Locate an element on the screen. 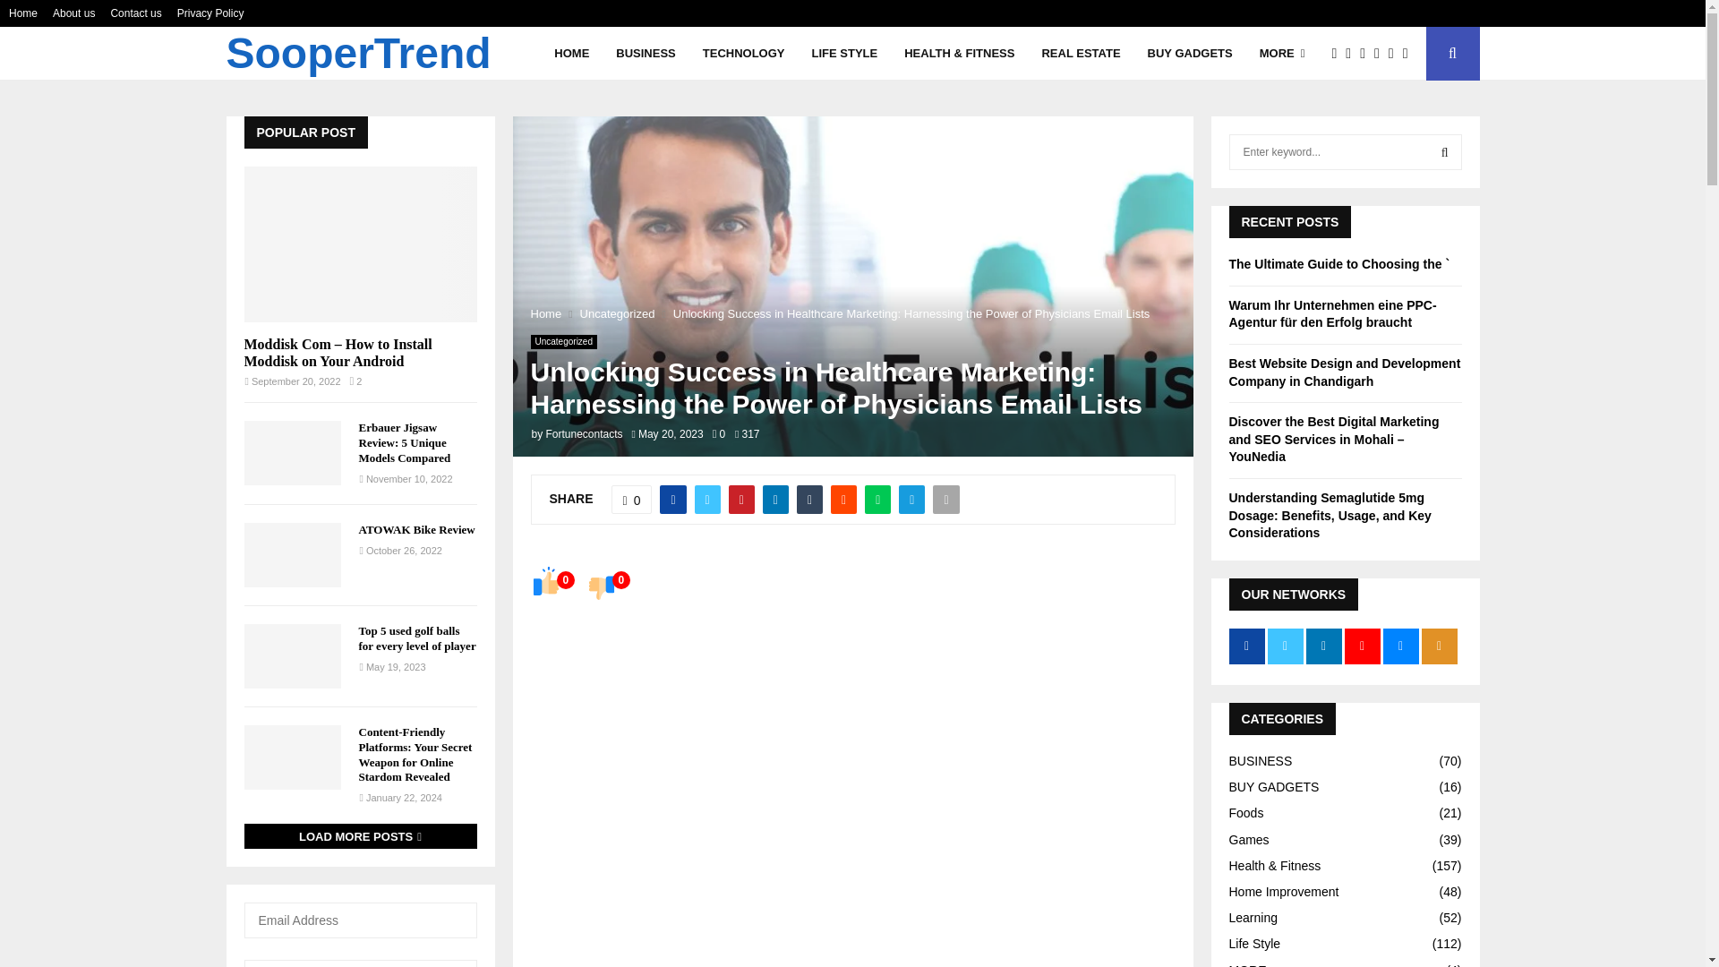  REAL ESTATE is located at coordinates (1081, 54).